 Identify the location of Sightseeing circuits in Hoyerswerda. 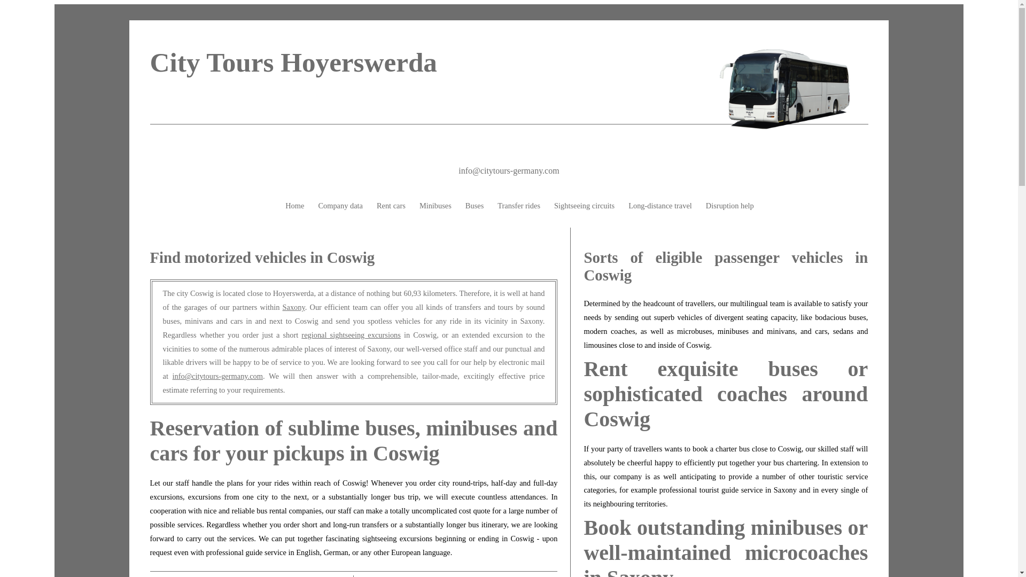
(584, 206).